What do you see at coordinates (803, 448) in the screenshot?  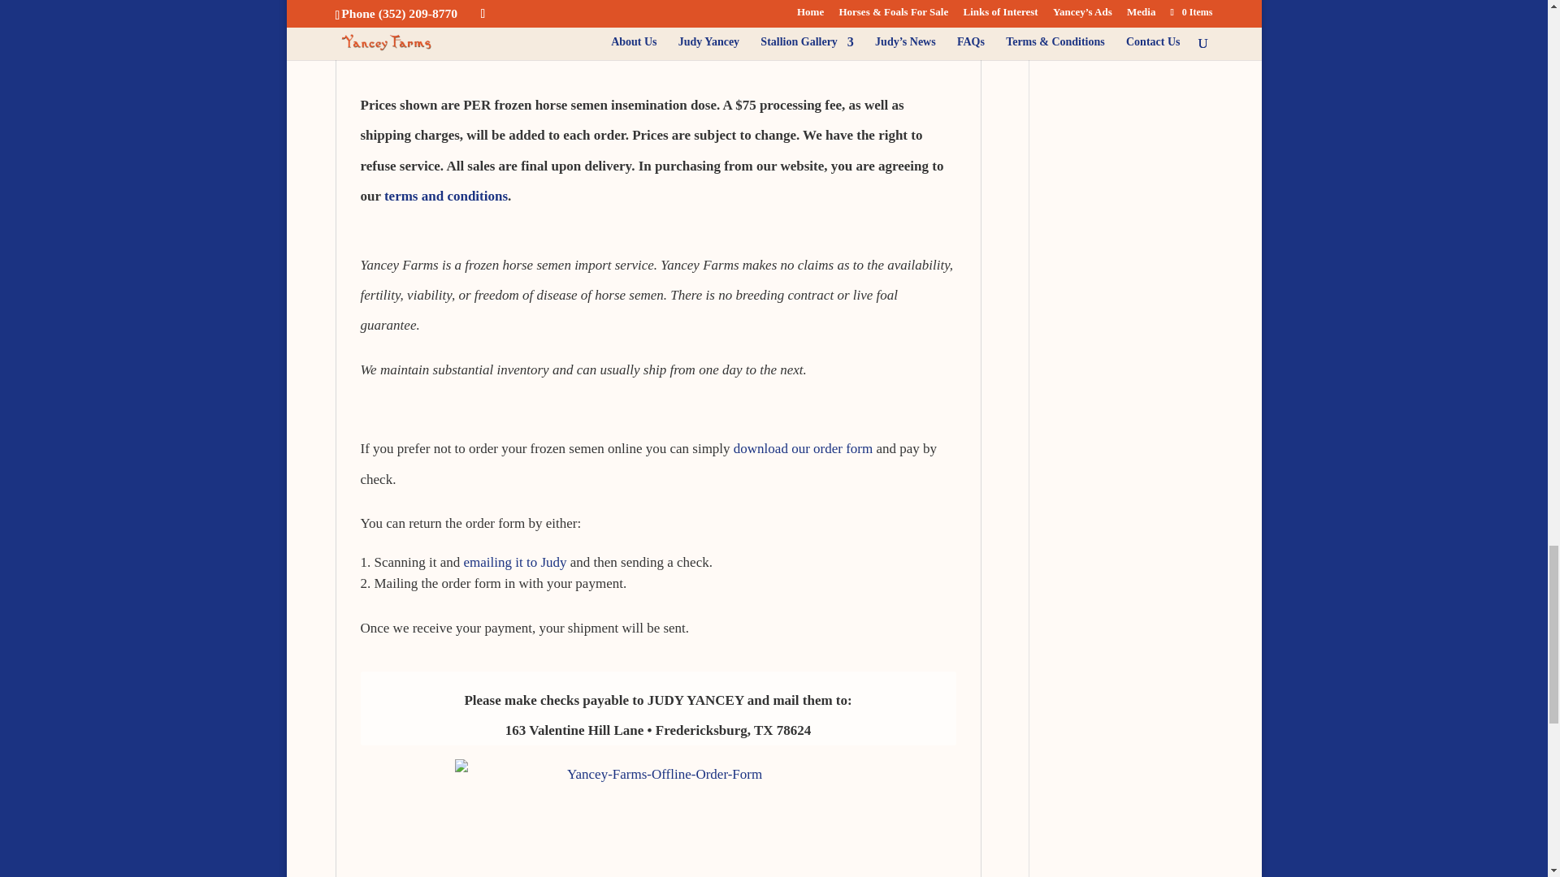 I see `Offline Order Form` at bounding box center [803, 448].